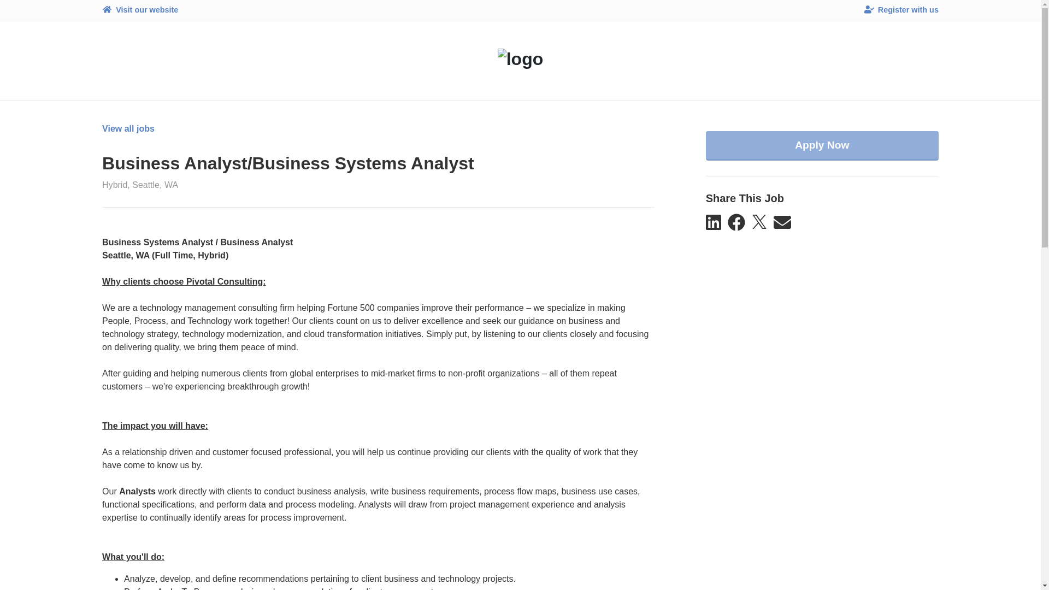 The height and width of the screenshot is (590, 1049). Describe the element at coordinates (140, 10) in the screenshot. I see `Visit our website` at that location.